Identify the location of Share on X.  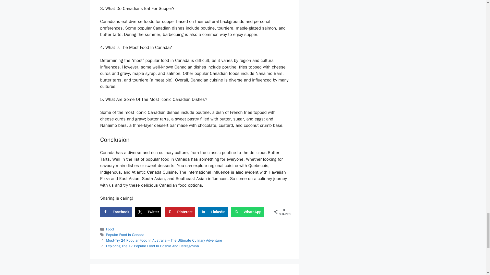
(148, 212).